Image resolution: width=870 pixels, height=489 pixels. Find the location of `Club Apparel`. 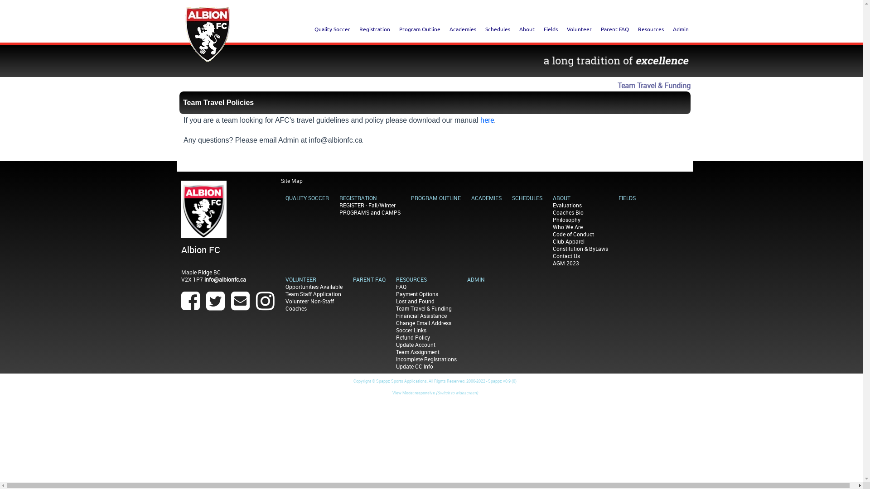

Club Apparel is located at coordinates (569, 241).